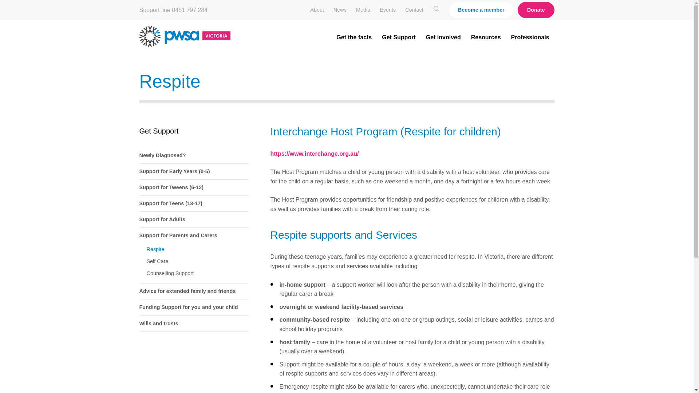 This screenshot has width=699, height=393. I want to click on Get Involved, so click(443, 37).